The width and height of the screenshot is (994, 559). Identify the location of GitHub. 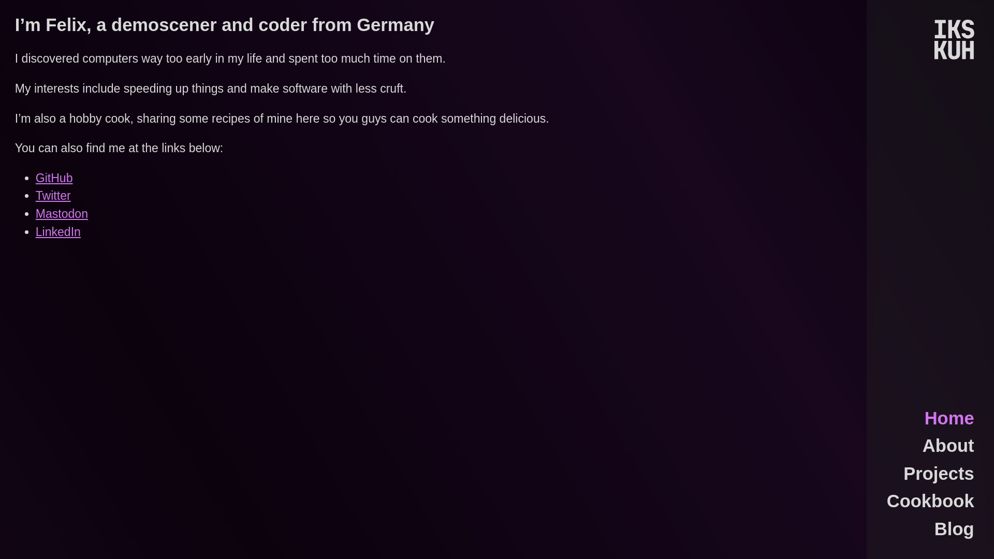
(54, 178).